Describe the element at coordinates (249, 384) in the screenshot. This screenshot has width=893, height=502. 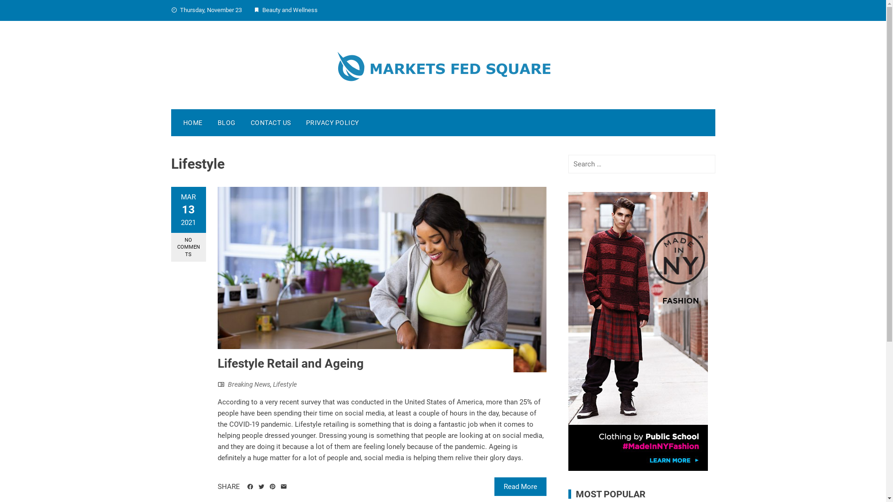
I see `Breaking News` at that location.